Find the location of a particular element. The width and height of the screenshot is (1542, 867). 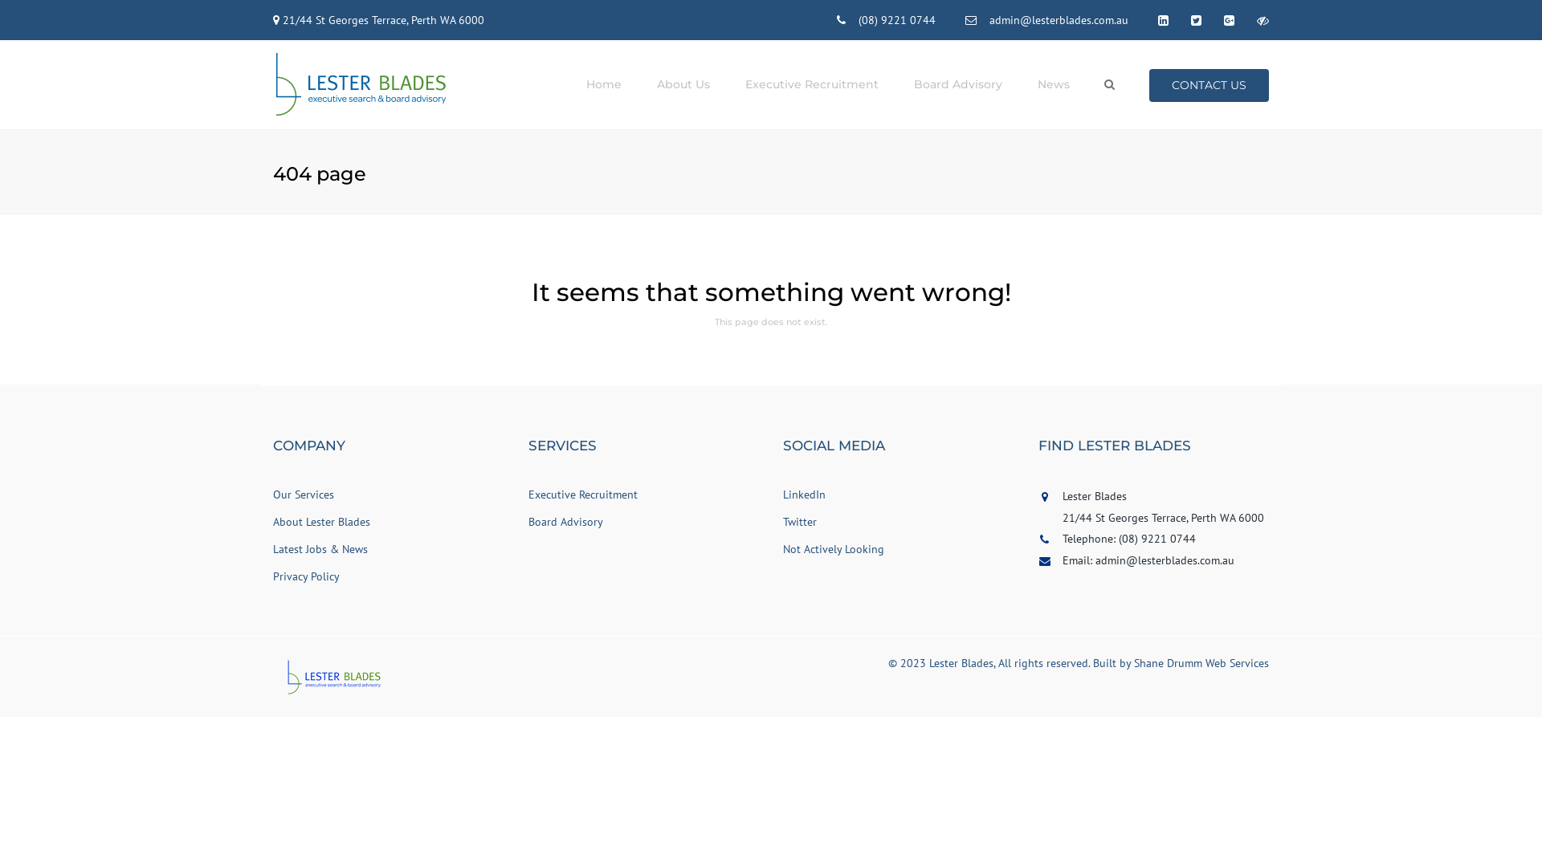

Board Advisory is located at coordinates (565, 522).